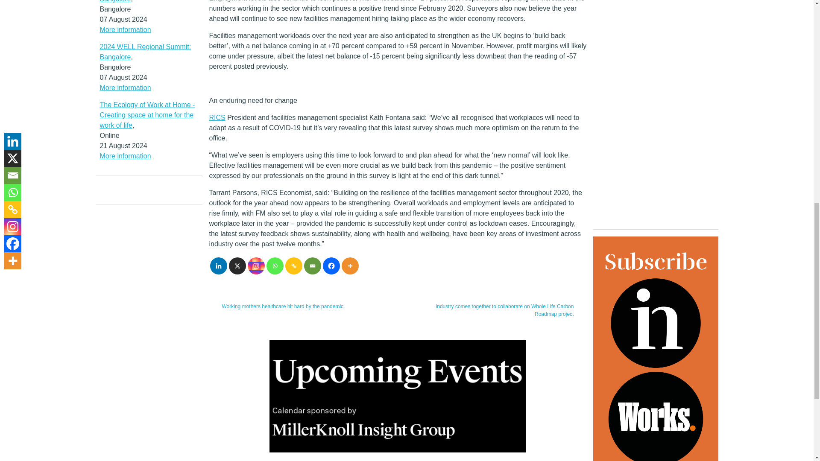 The width and height of the screenshot is (820, 461). What do you see at coordinates (331, 266) in the screenshot?
I see `Facebook` at bounding box center [331, 266].